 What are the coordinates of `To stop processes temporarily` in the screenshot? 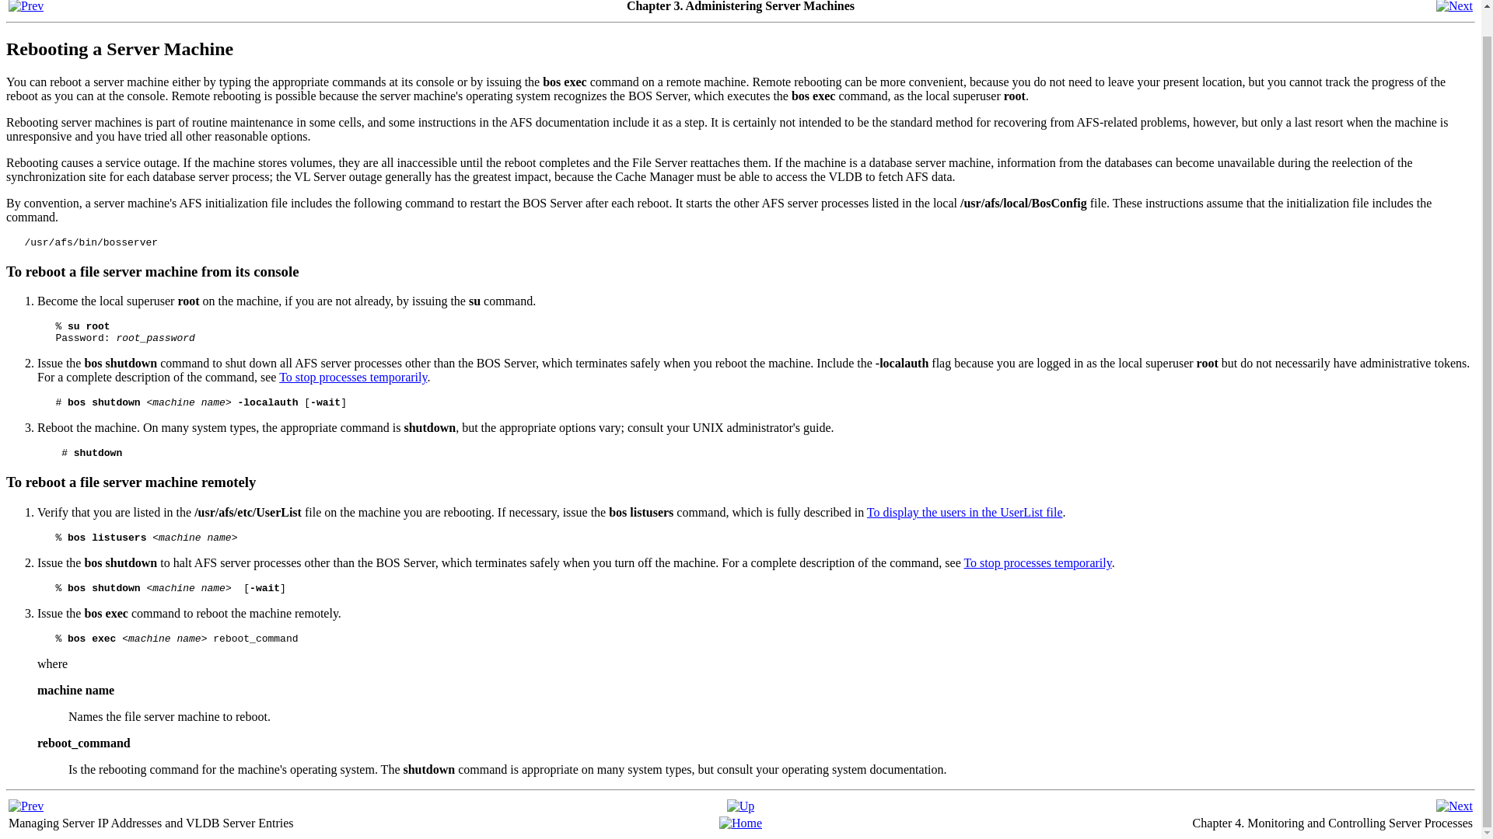 It's located at (1037, 562).